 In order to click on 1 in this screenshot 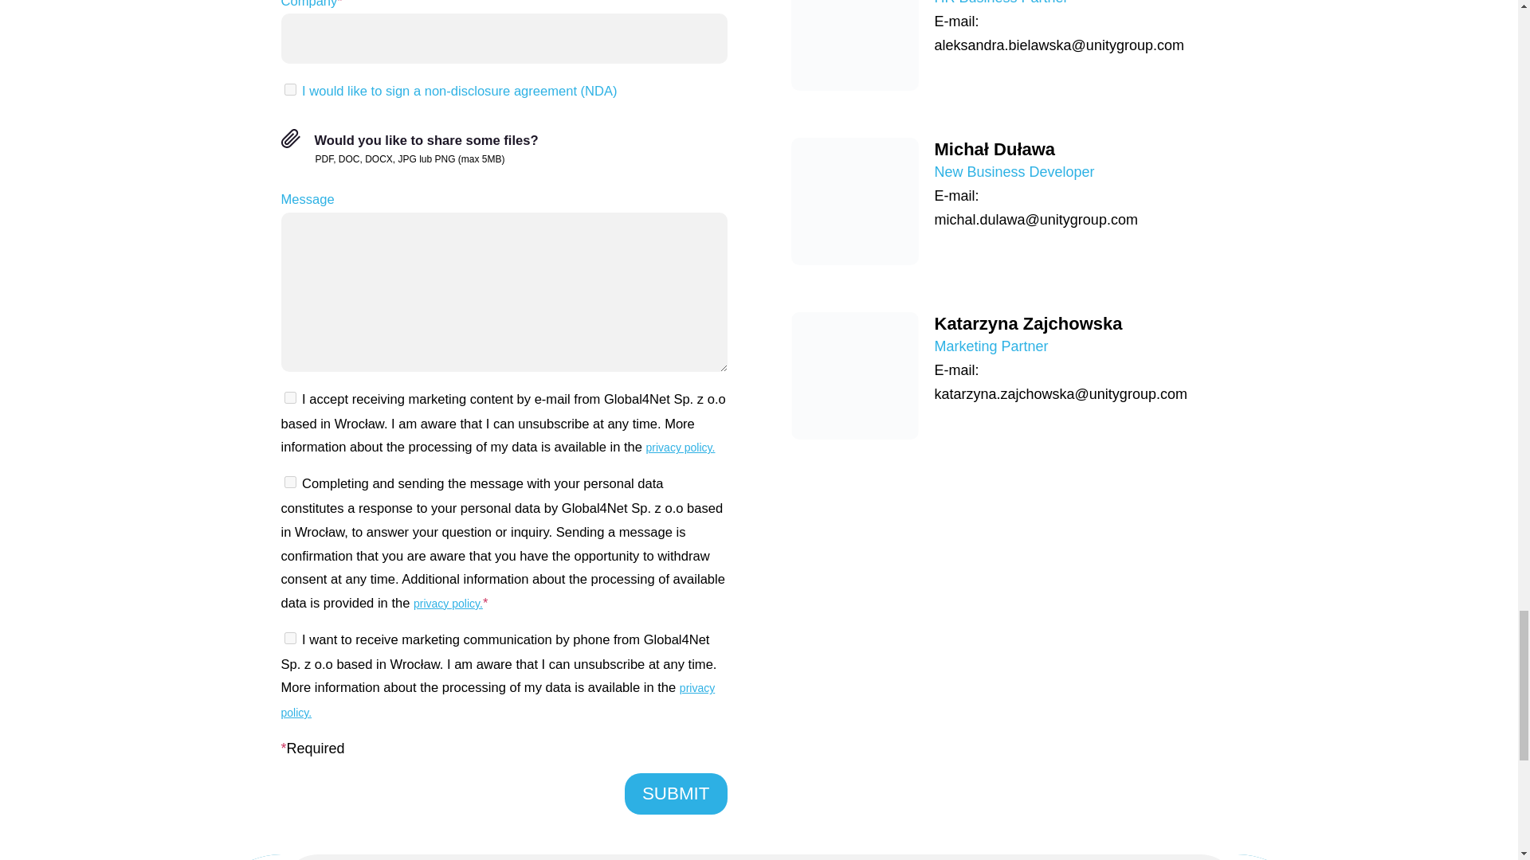, I will do `click(288, 397)`.